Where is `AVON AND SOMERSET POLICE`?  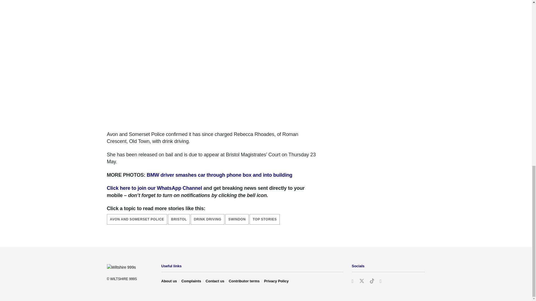 AVON AND SOMERSET POLICE is located at coordinates (137, 219).